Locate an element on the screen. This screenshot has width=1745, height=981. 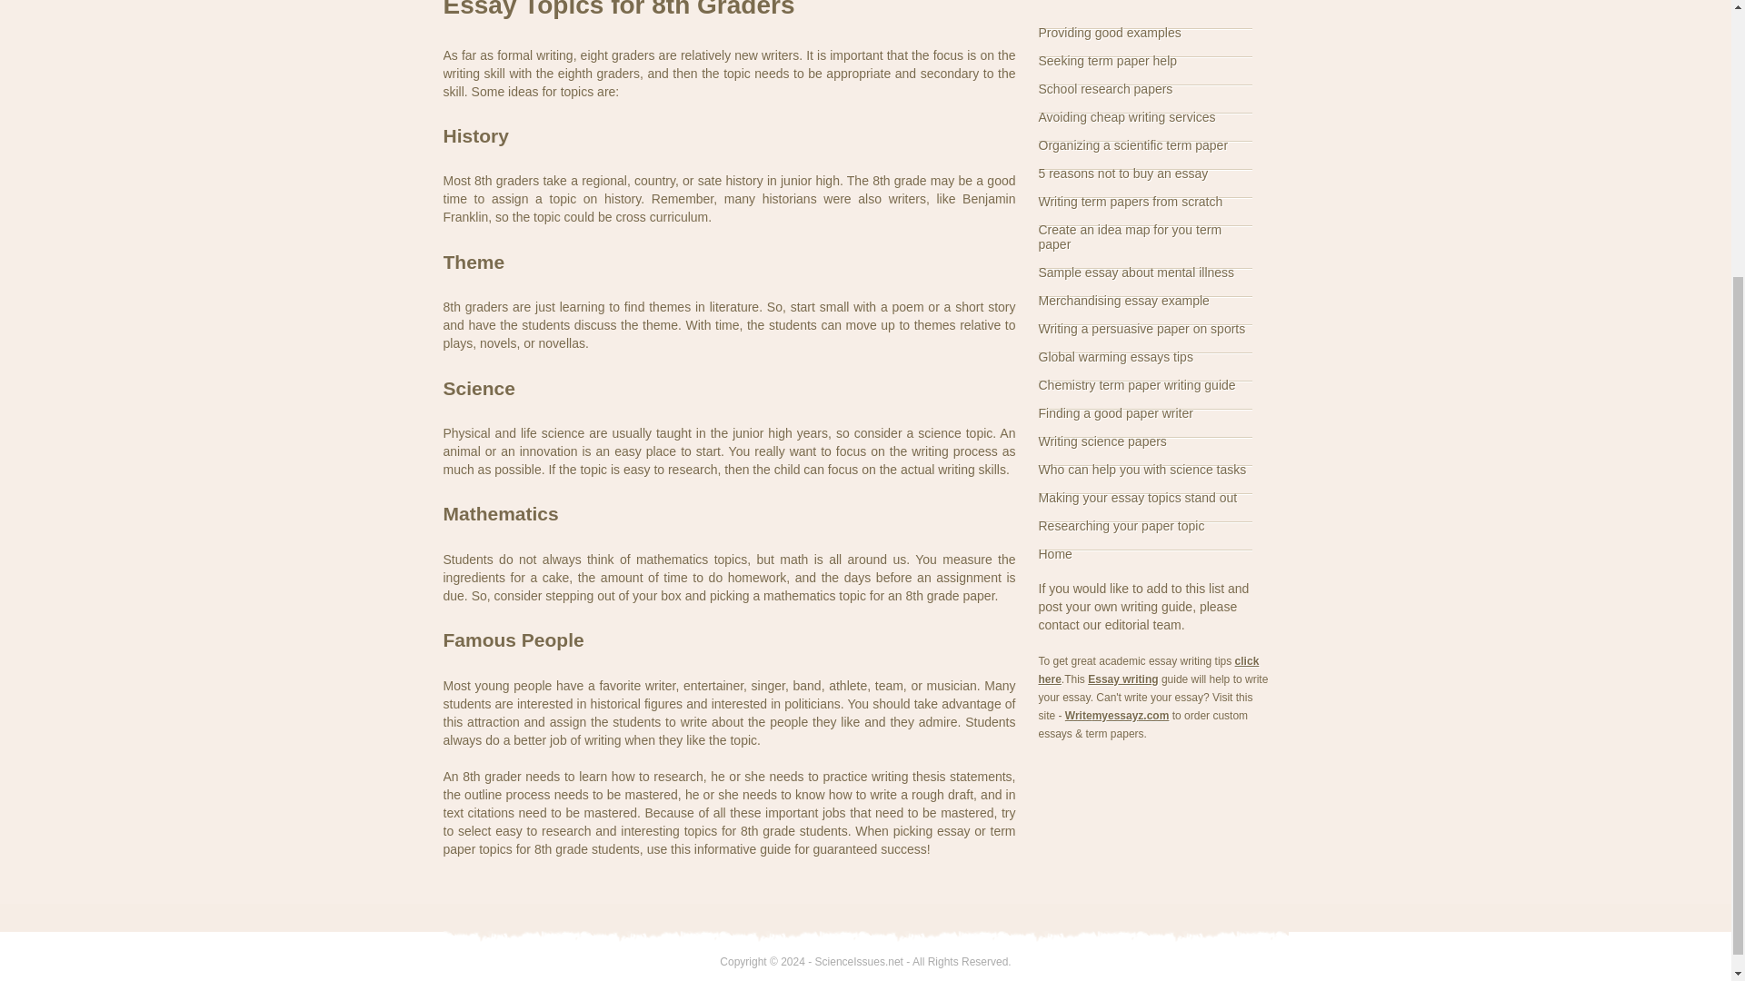
Writing An Excellent Chemistry Term Paper is located at coordinates (1136, 385).